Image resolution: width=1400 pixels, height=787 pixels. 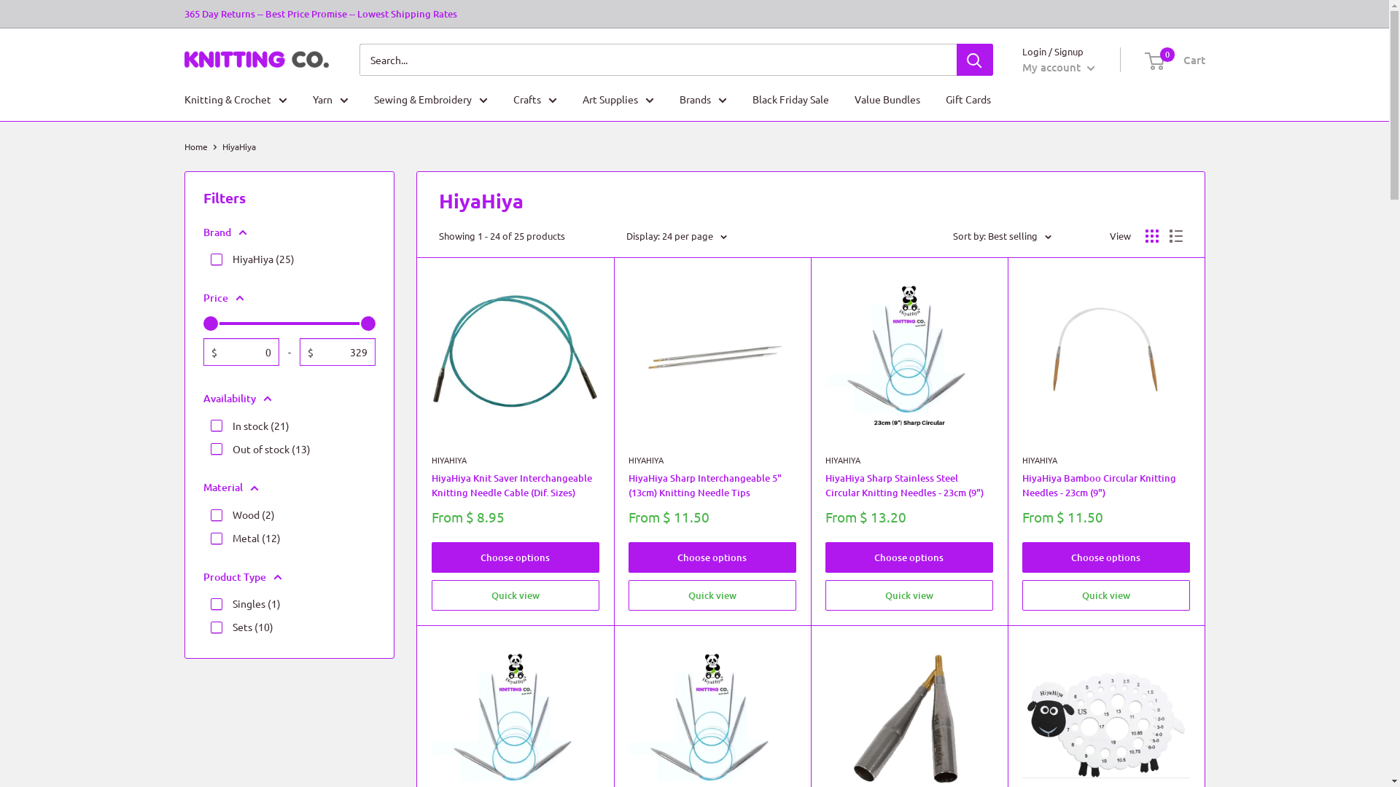 I want to click on Value Bundles, so click(x=887, y=99).